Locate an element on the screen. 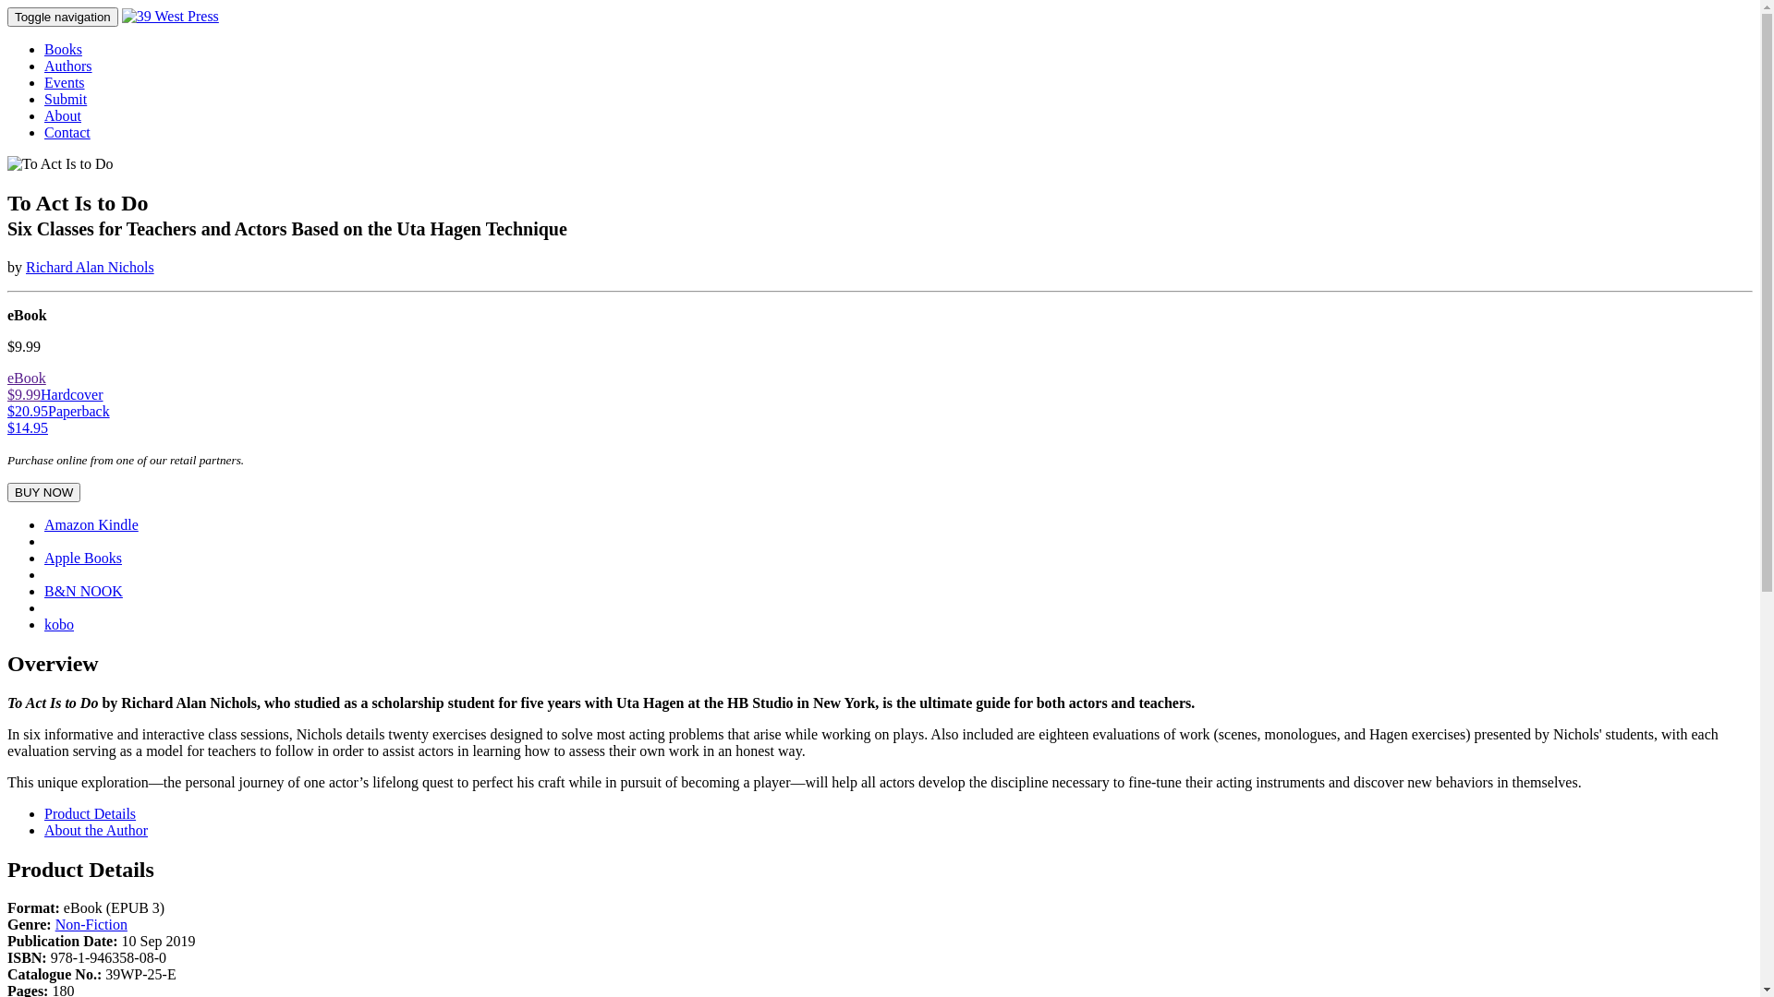  Books is located at coordinates (63, 50).